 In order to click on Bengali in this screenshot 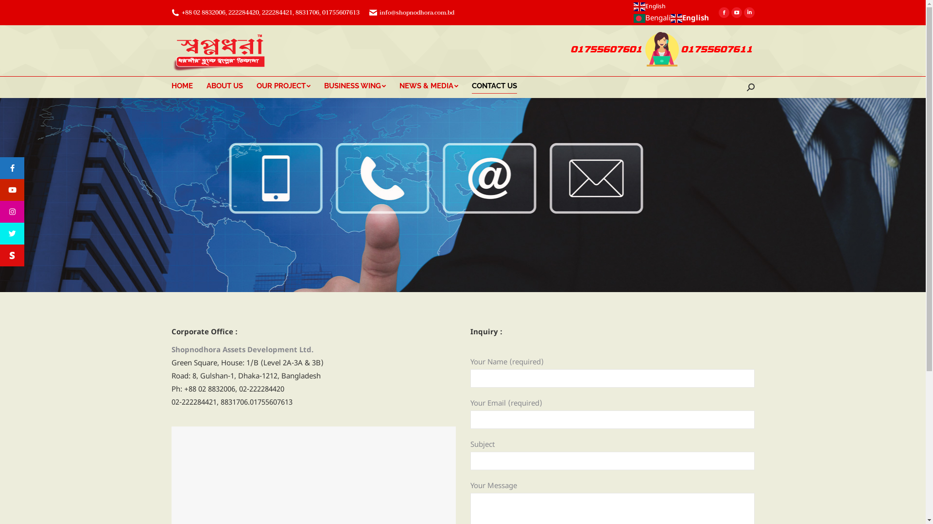, I will do `click(652, 18)`.